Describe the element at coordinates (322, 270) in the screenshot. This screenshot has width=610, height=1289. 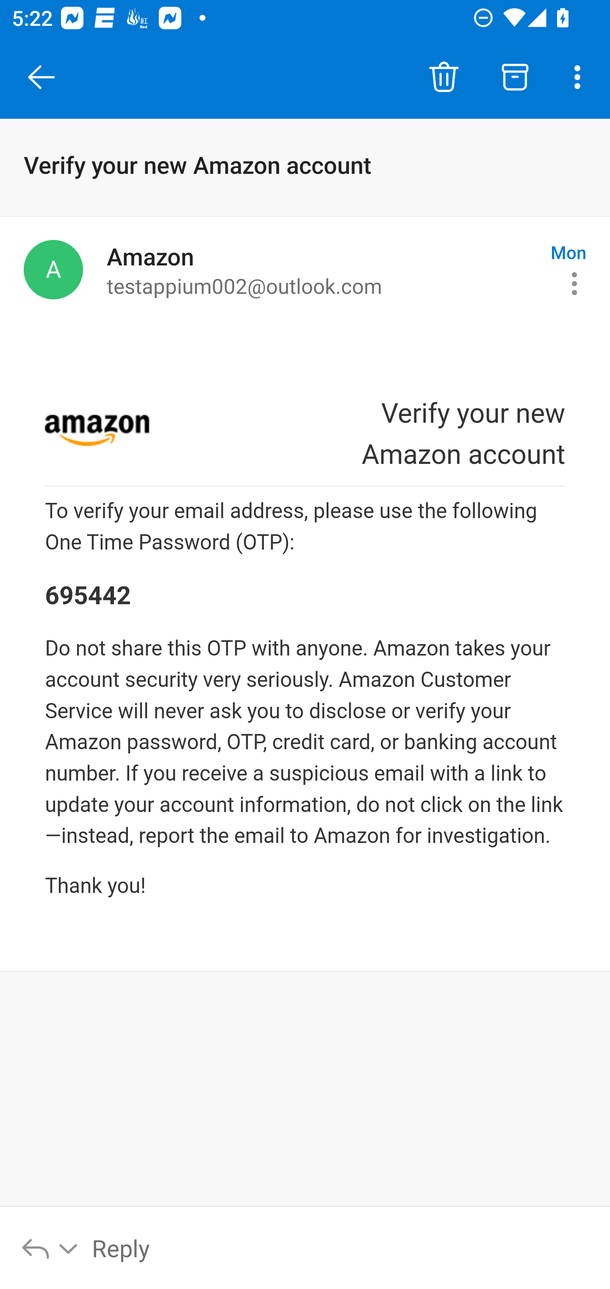
I see `Amazon
to testappium002@outlook.com` at that location.